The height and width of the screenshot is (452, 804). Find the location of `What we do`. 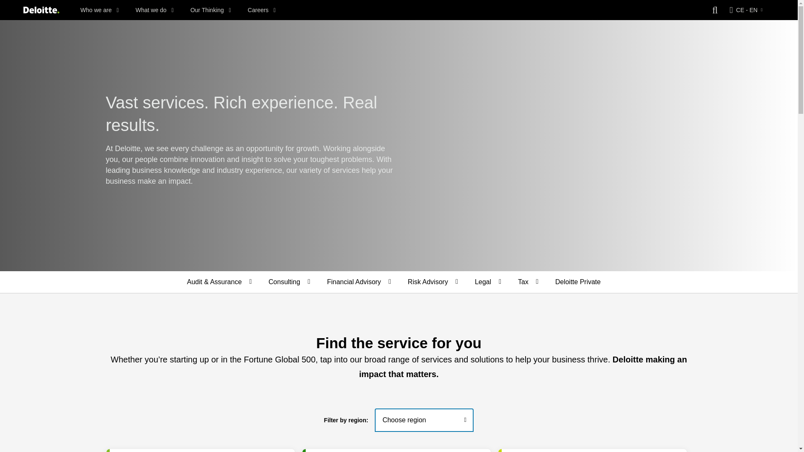

What we do is located at coordinates (155, 10).